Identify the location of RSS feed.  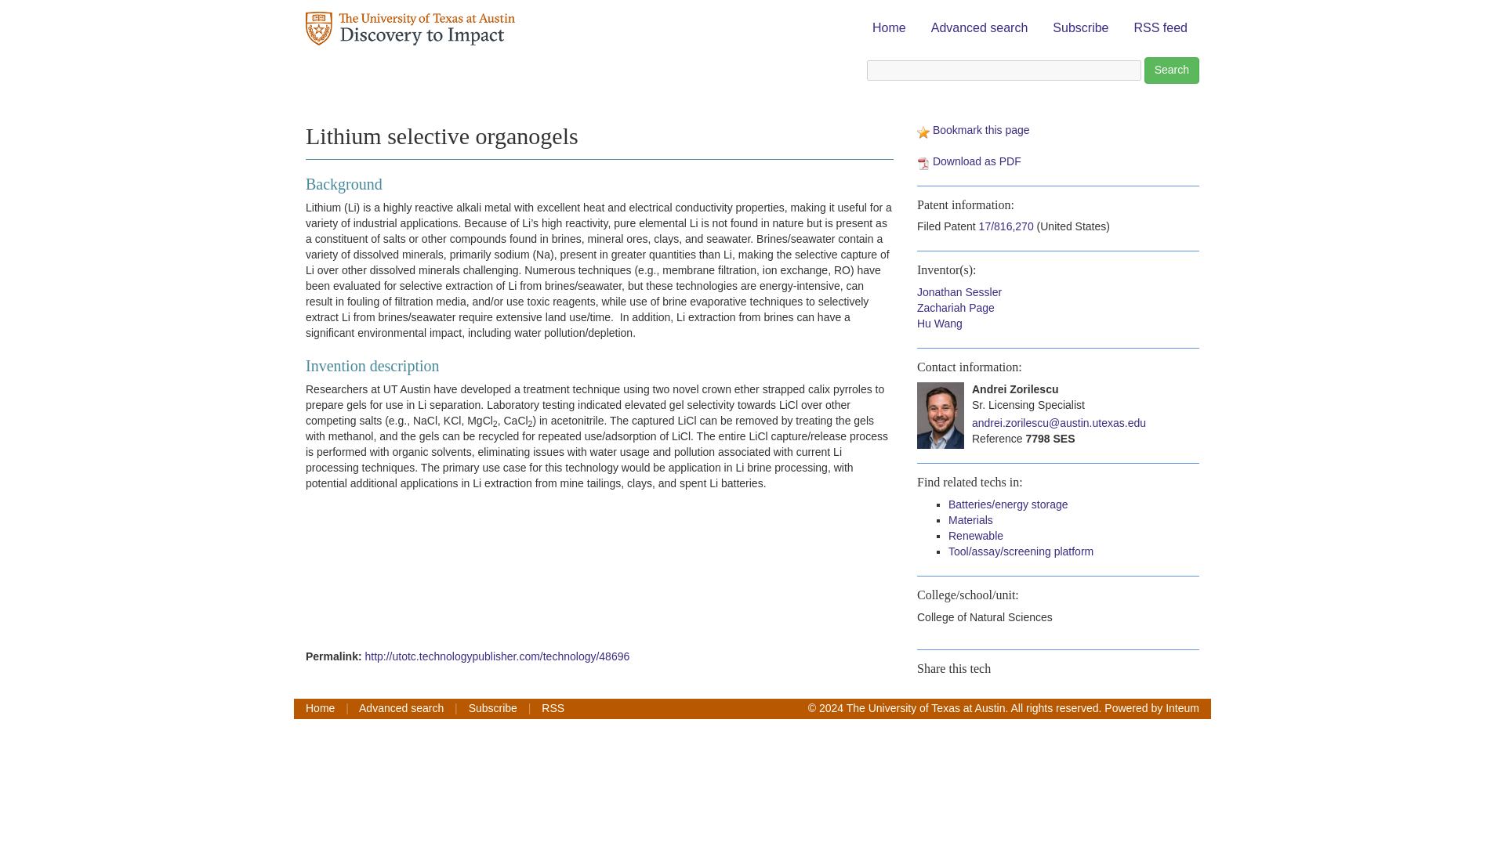
(1161, 28).